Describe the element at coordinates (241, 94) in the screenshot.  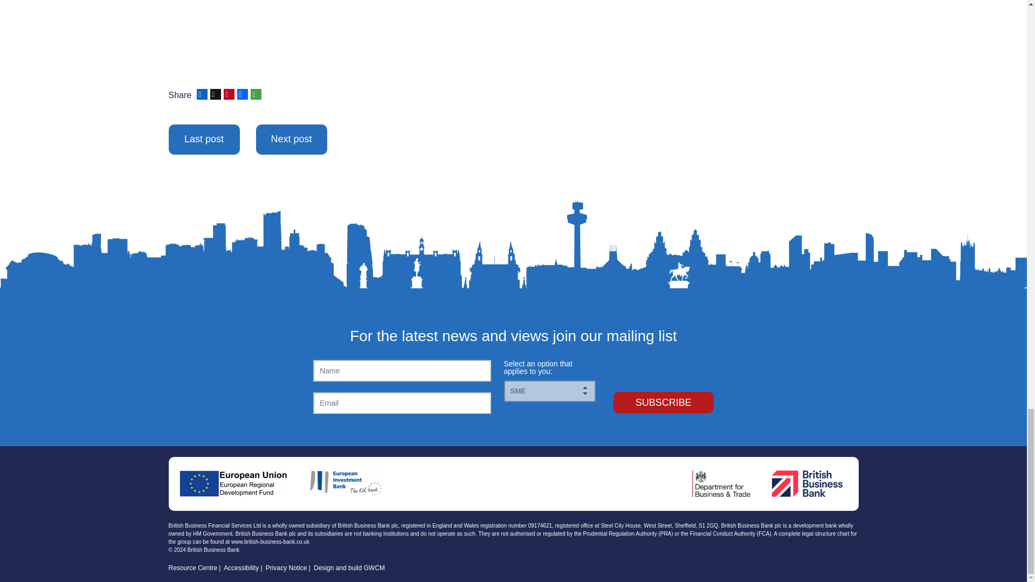
I see `Facebook` at that location.